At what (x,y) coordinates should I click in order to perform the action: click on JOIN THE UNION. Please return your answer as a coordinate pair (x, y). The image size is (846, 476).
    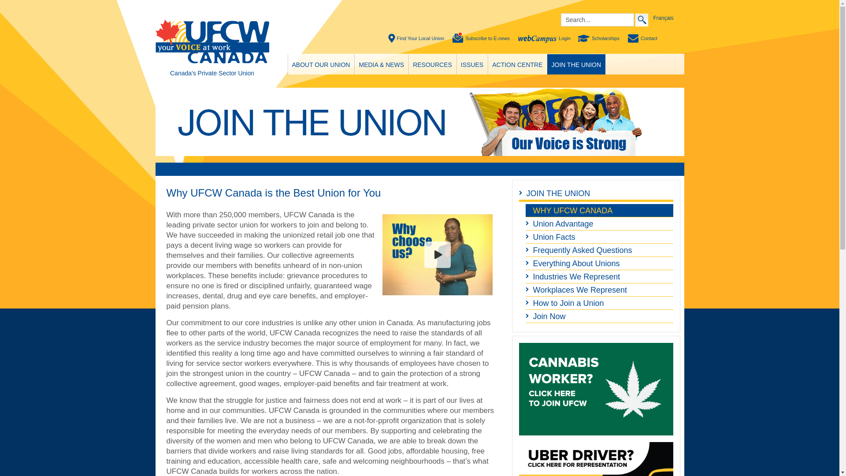
    Looking at the image, I should click on (576, 64).